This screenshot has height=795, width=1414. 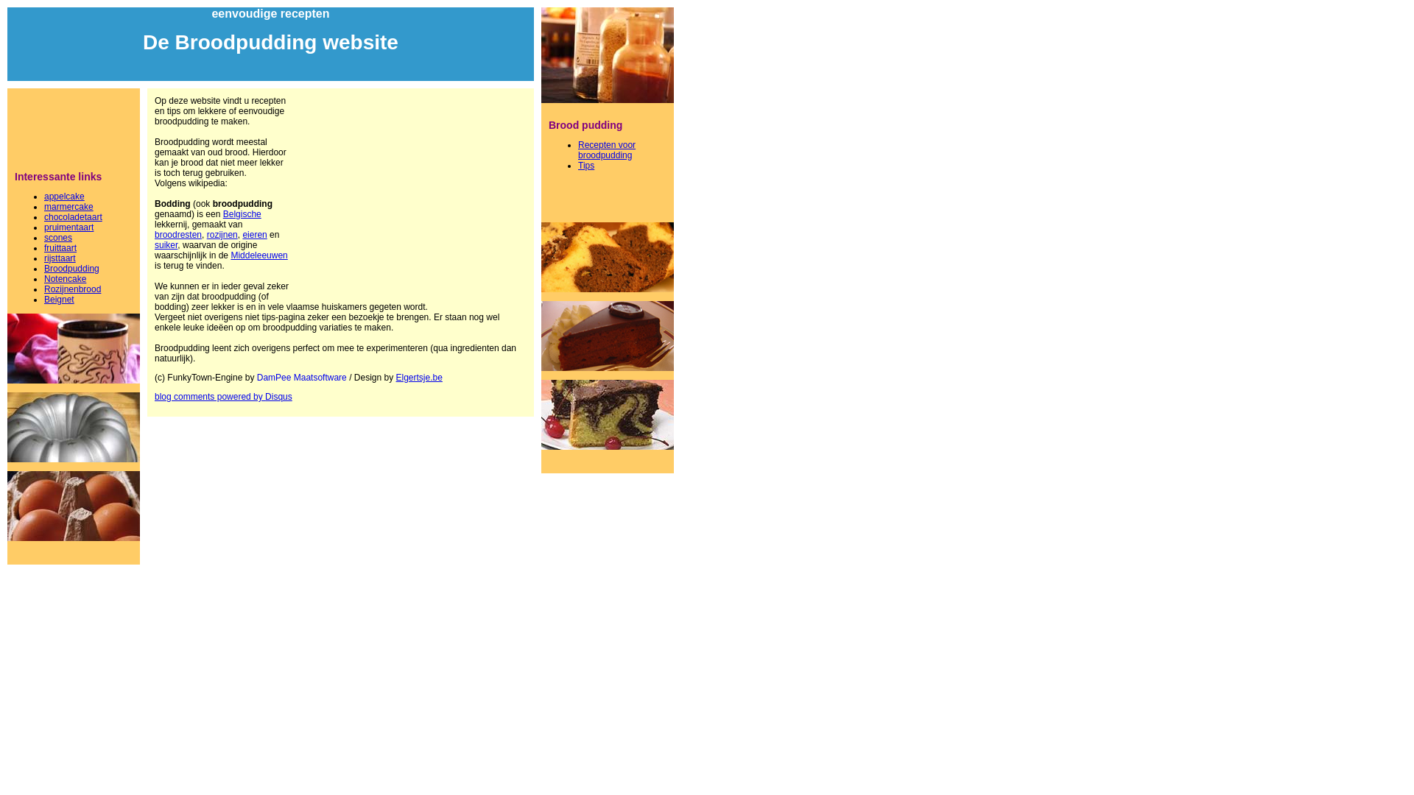 What do you see at coordinates (69, 227) in the screenshot?
I see `pruimentaart` at bounding box center [69, 227].